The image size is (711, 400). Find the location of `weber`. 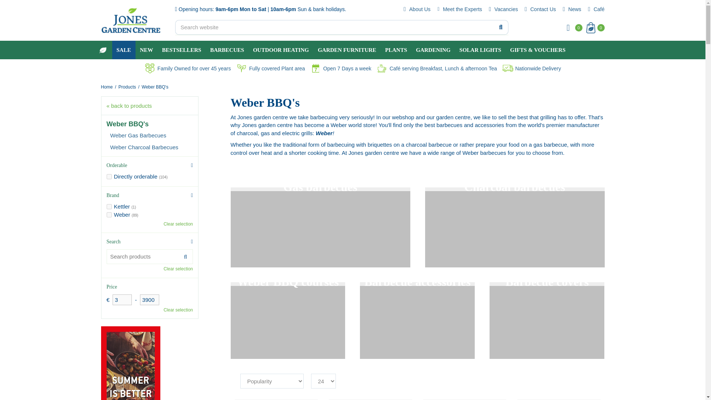

weber is located at coordinates (109, 215).